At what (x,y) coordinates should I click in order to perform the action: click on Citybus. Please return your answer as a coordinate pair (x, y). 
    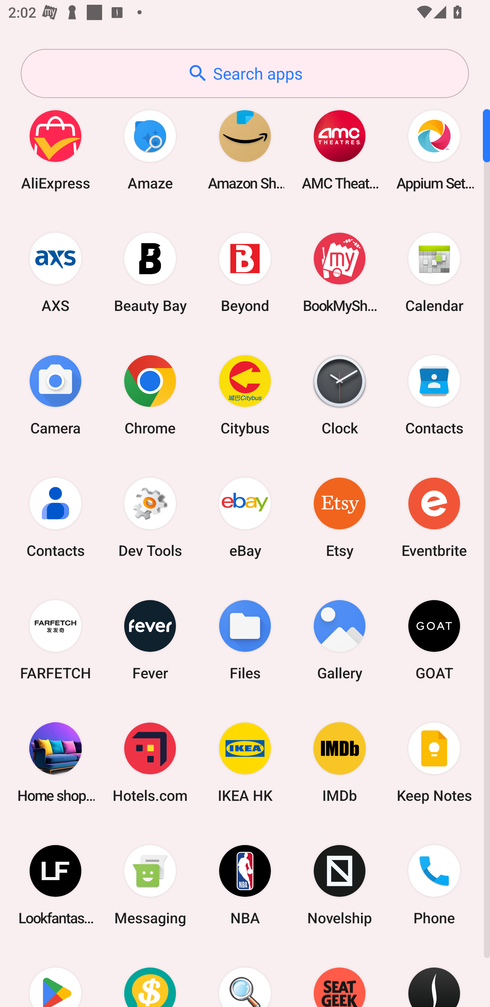
    Looking at the image, I should click on (245, 395).